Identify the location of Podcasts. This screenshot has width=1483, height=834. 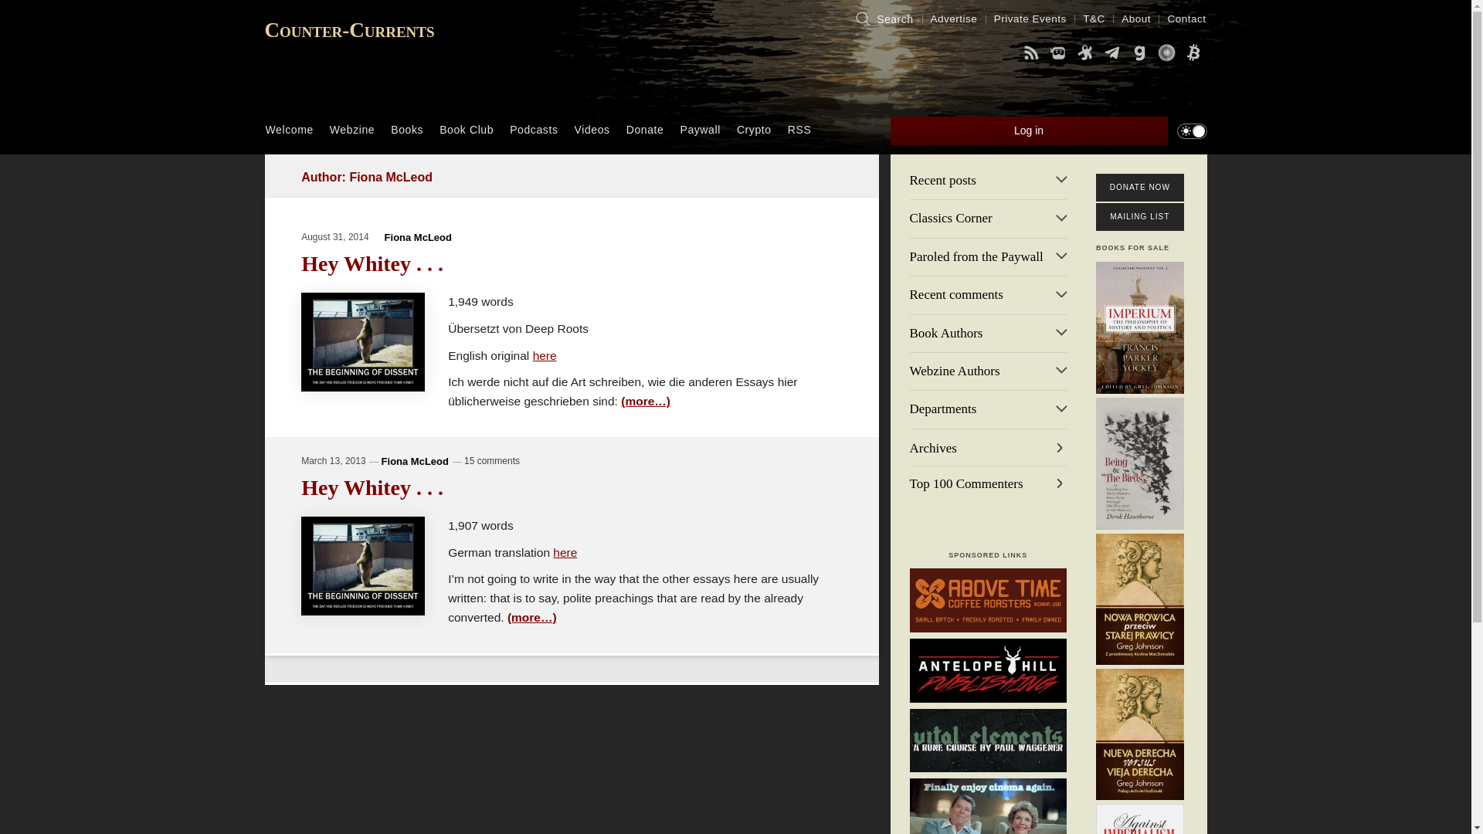
(534, 129).